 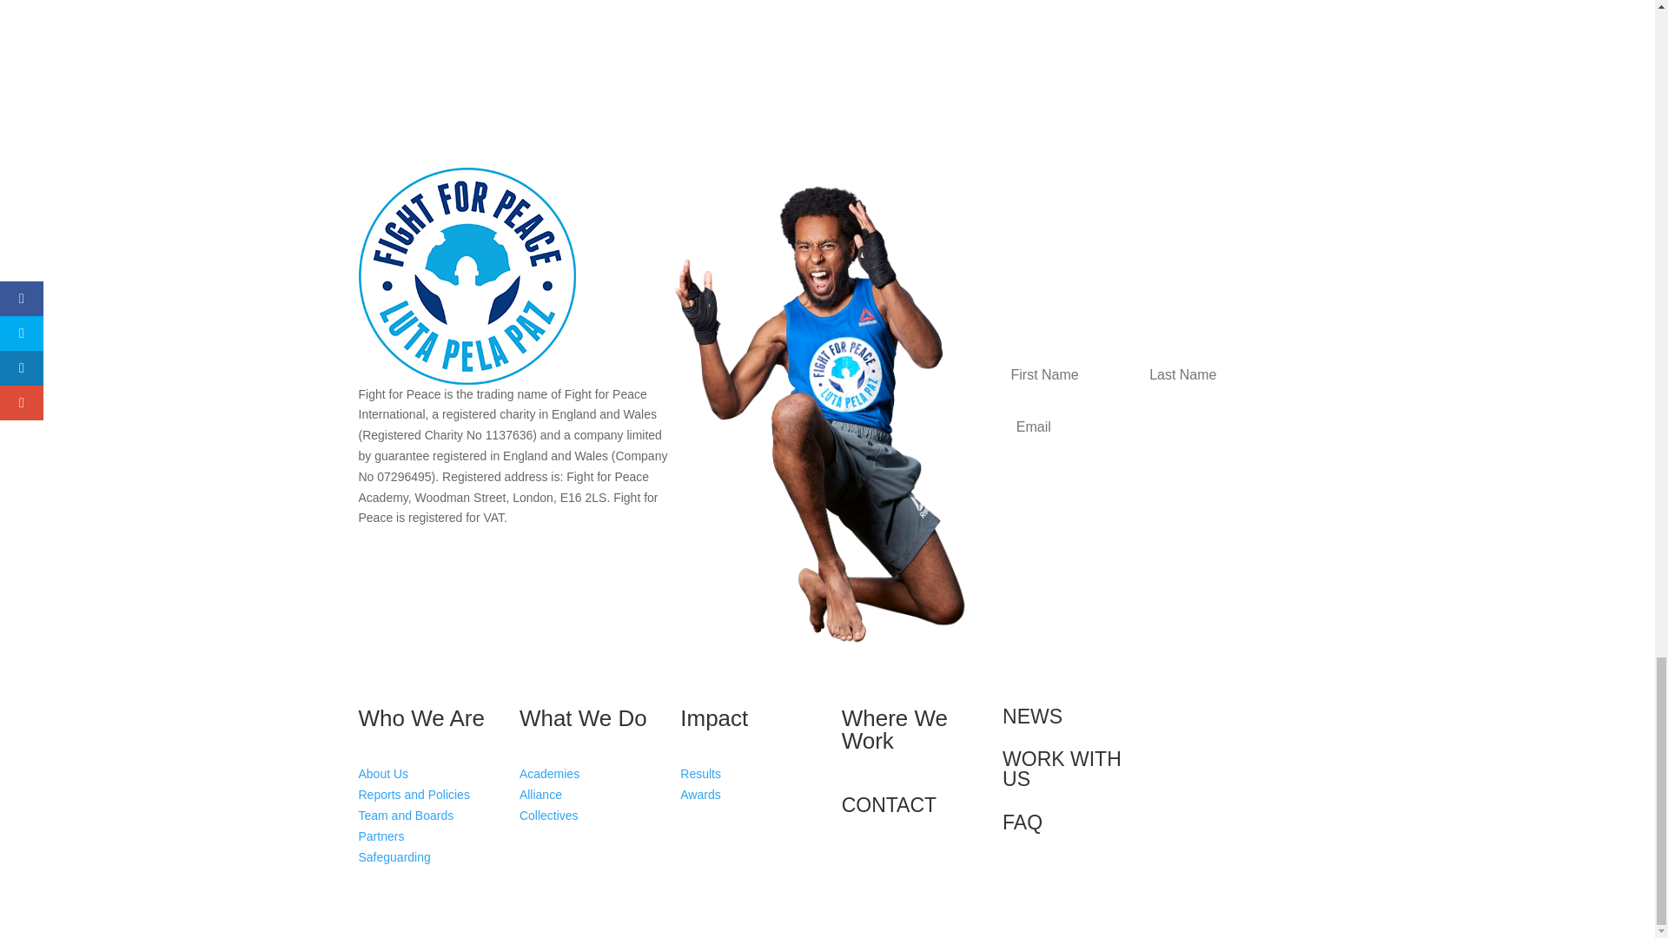 I want to click on Alliance, so click(x=540, y=795).